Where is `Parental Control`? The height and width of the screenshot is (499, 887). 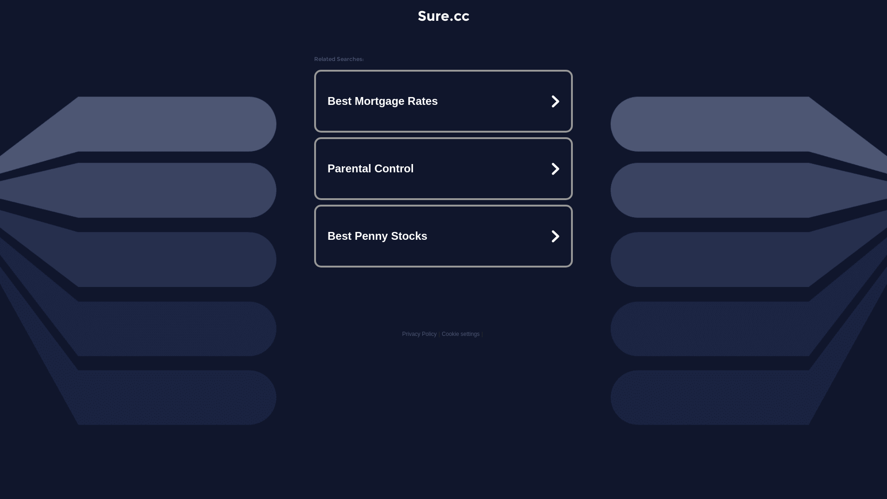
Parental Control is located at coordinates (443, 169).